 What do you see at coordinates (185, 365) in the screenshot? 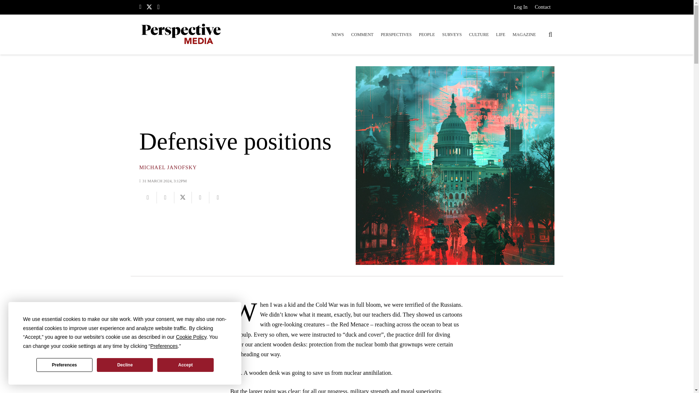
I see `Accept` at bounding box center [185, 365].